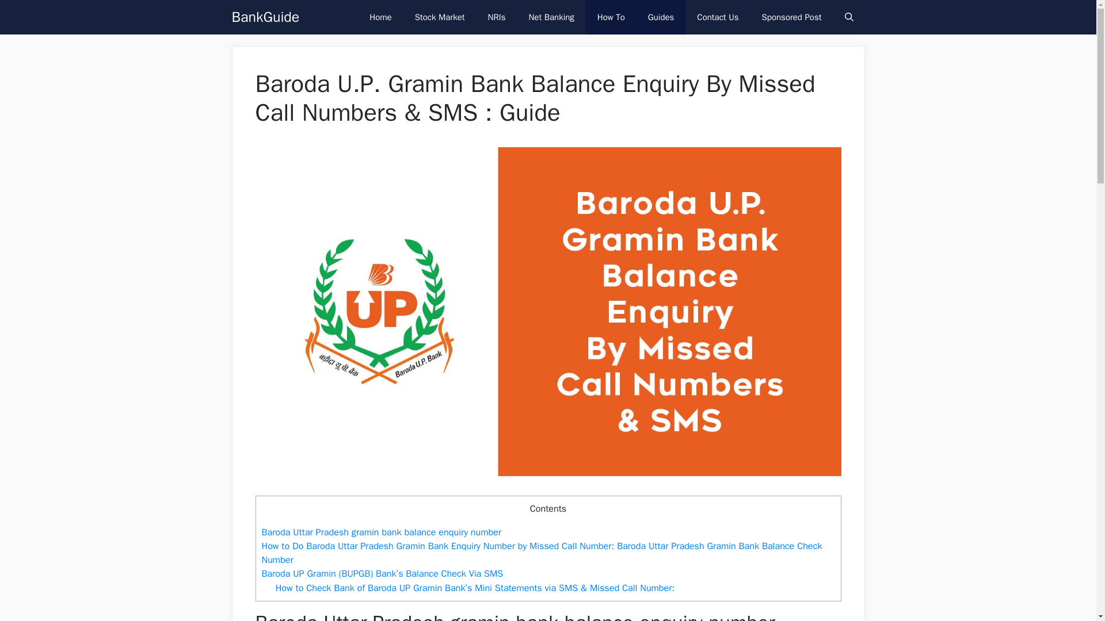 The width and height of the screenshot is (1105, 621). What do you see at coordinates (380, 17) in the screenshot?
I see `Home` at bounding box center [380, 17].